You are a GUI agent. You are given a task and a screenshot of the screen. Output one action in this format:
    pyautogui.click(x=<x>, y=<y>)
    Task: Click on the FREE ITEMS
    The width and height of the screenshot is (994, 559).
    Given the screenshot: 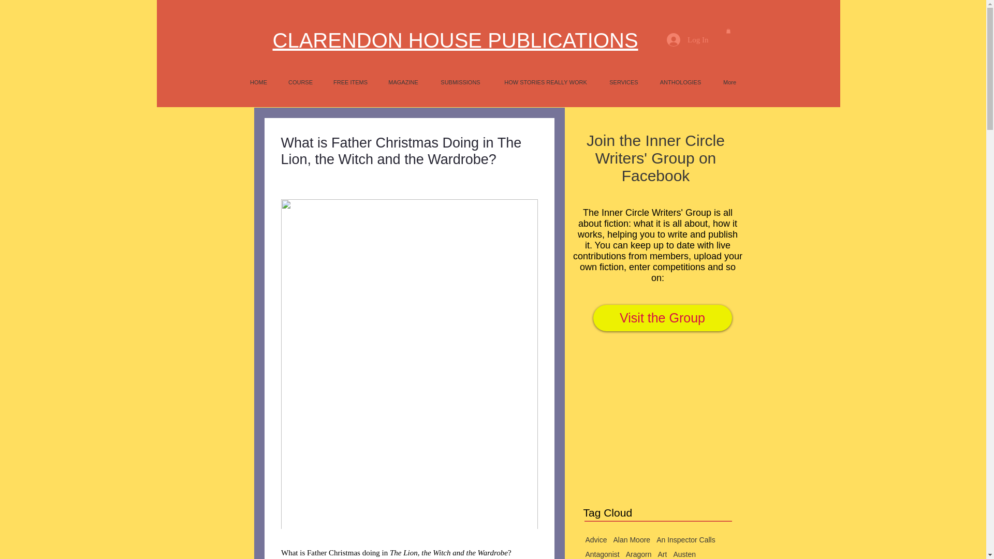 What is the action you would take?
    pyautogui.click(x=350, y=82)
    